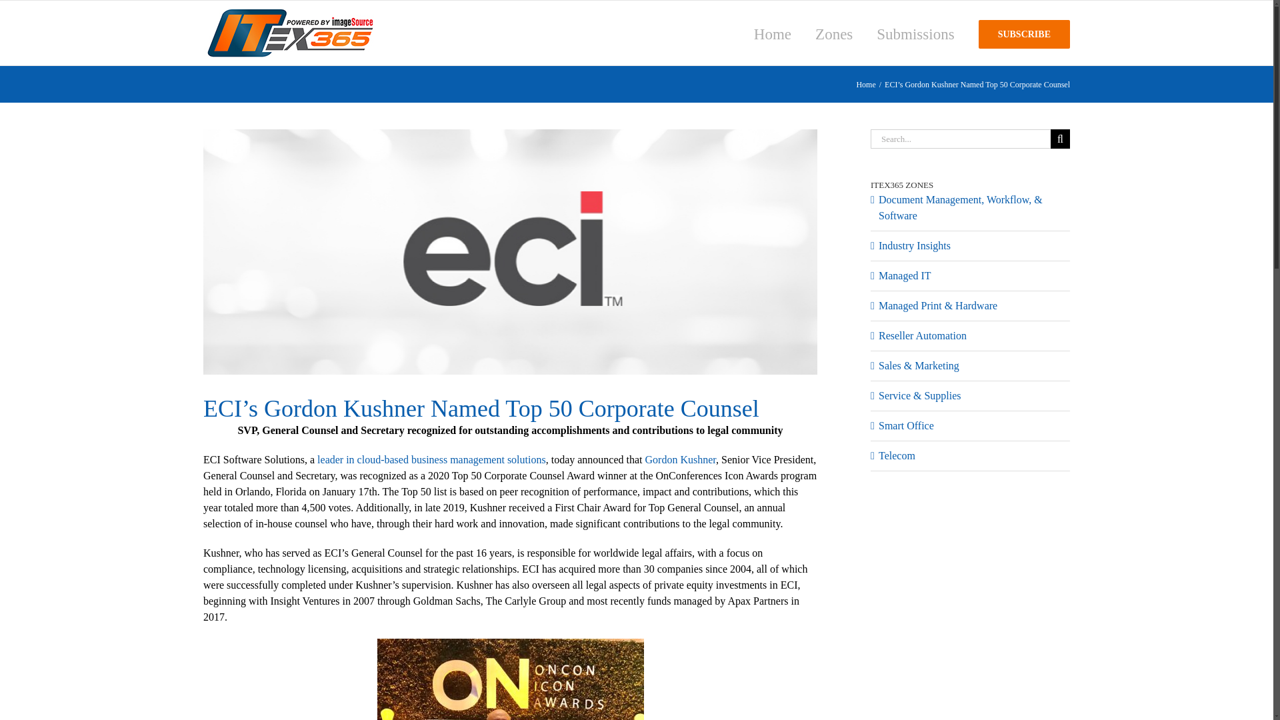 Image resolution: width=1280 pixels, height=720 pixels. Describe the element at coordinates (905, 275) in the screenshot. I see `Managed IT` at that location.